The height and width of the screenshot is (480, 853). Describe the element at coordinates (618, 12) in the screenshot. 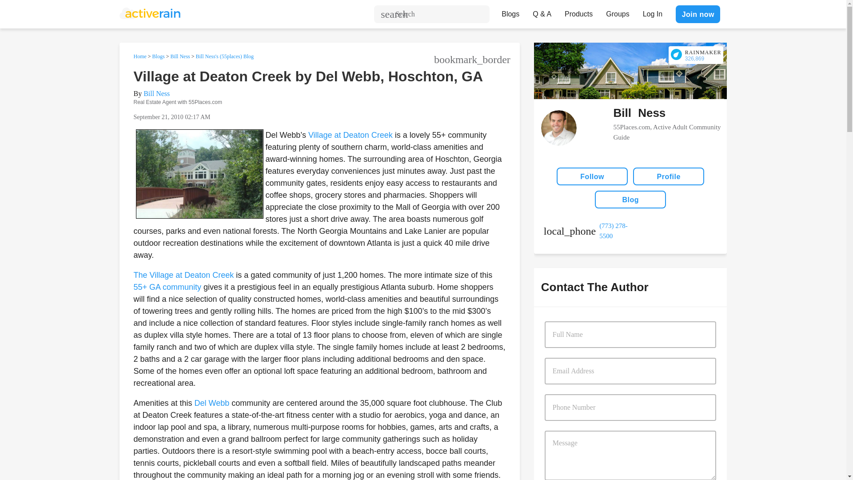

I see `Groups` at that location.